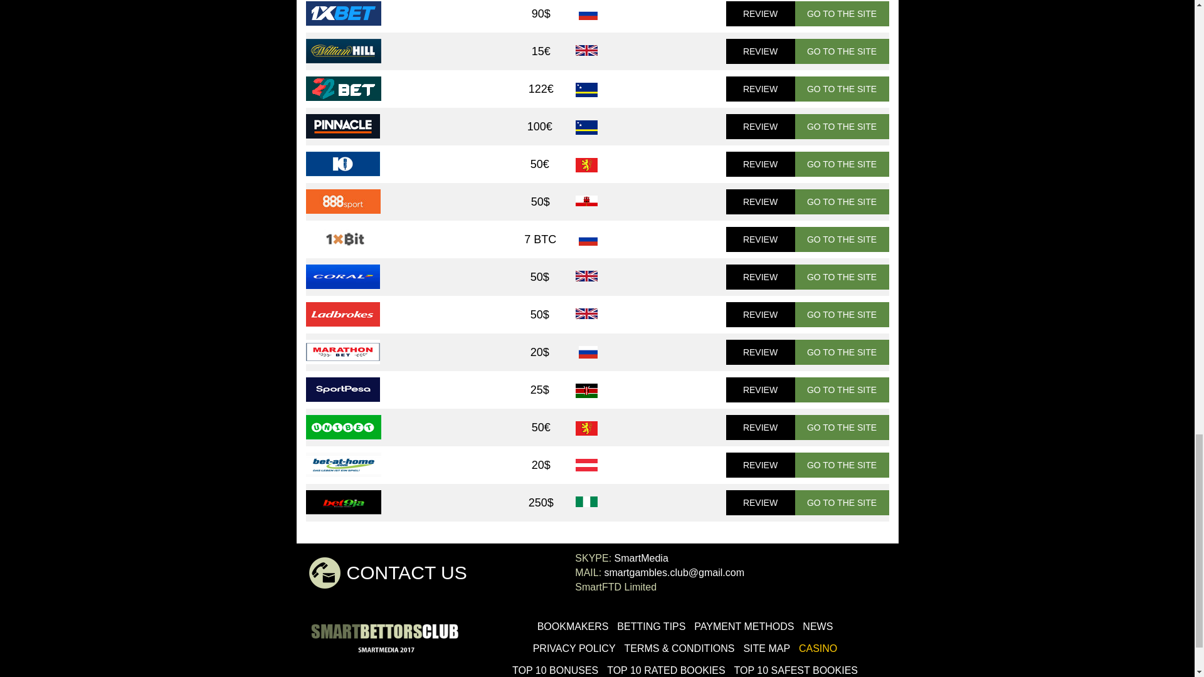 This screenshot has width=1204, height=677. Describe the element at coordinates (342, 127) in the screenshot. I see `Pinnacle` at that location.